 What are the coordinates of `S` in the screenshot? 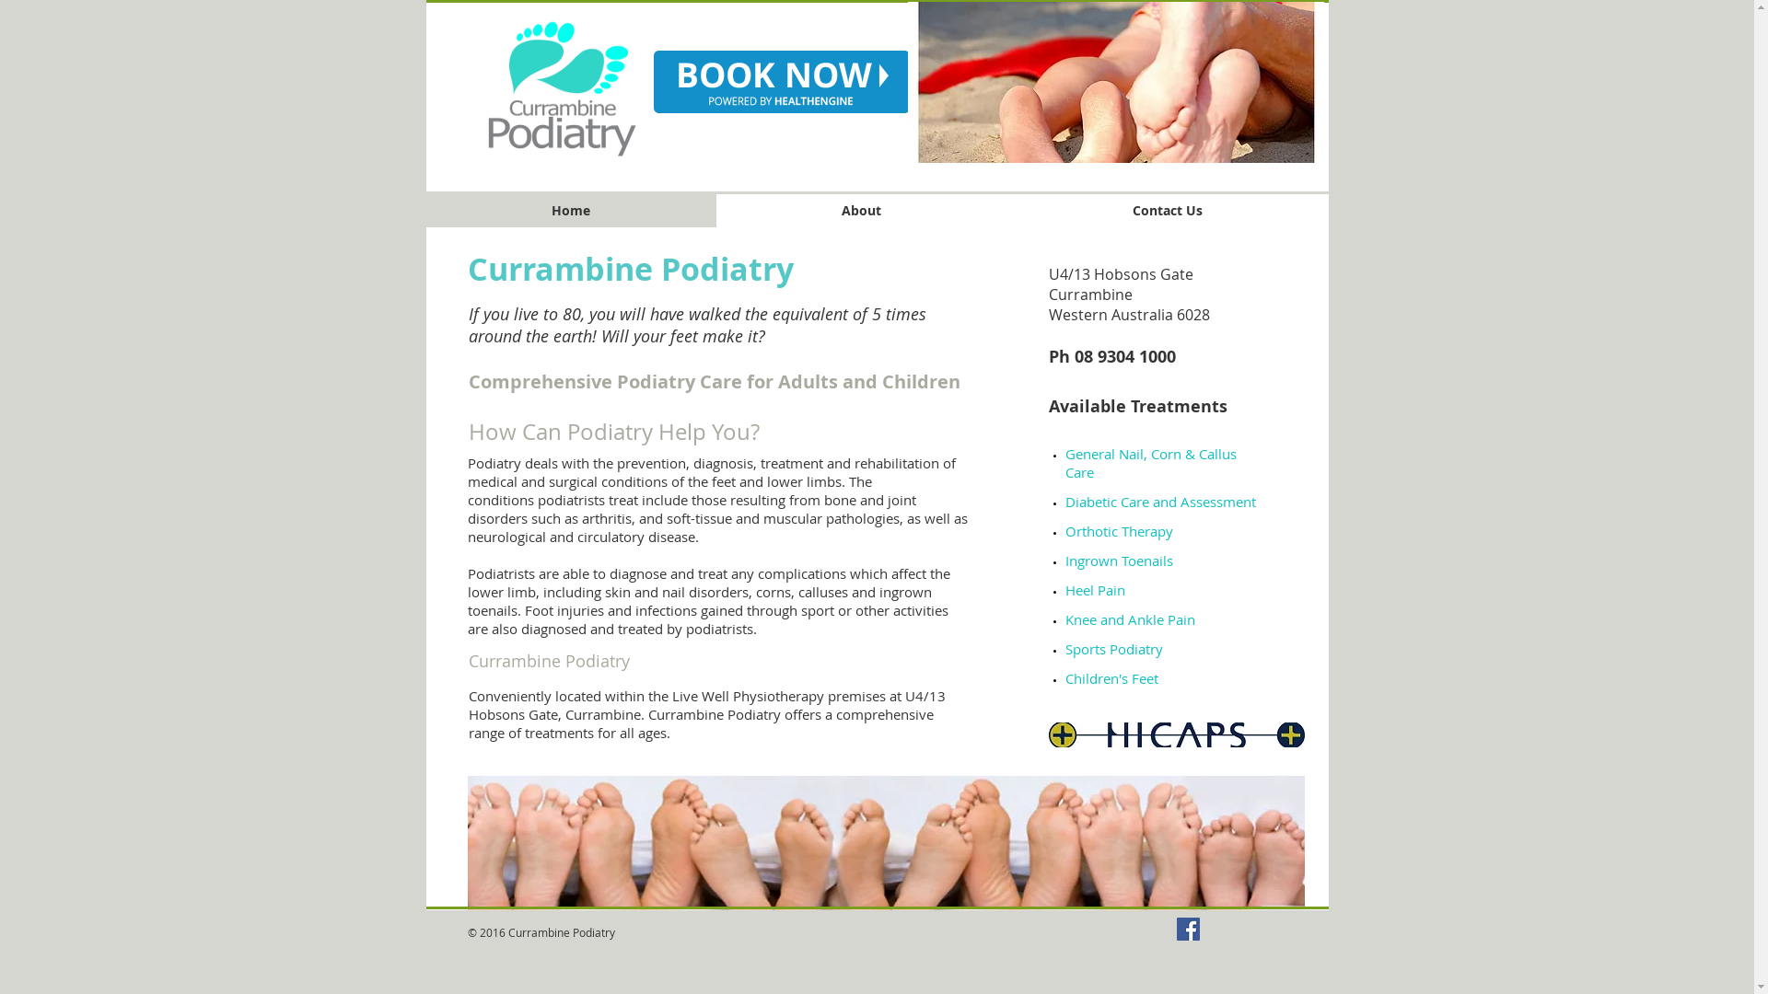 It's located at (1068, 649).